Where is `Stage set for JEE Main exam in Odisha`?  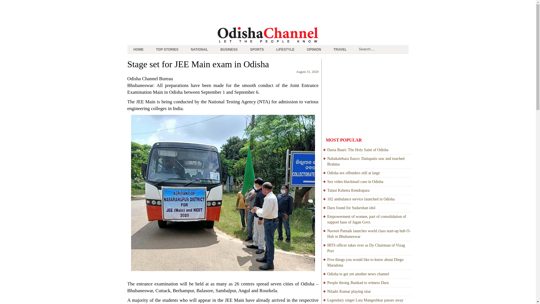 Stage set for JEE Main exam in Odisha is located at coordinates (198, 64).